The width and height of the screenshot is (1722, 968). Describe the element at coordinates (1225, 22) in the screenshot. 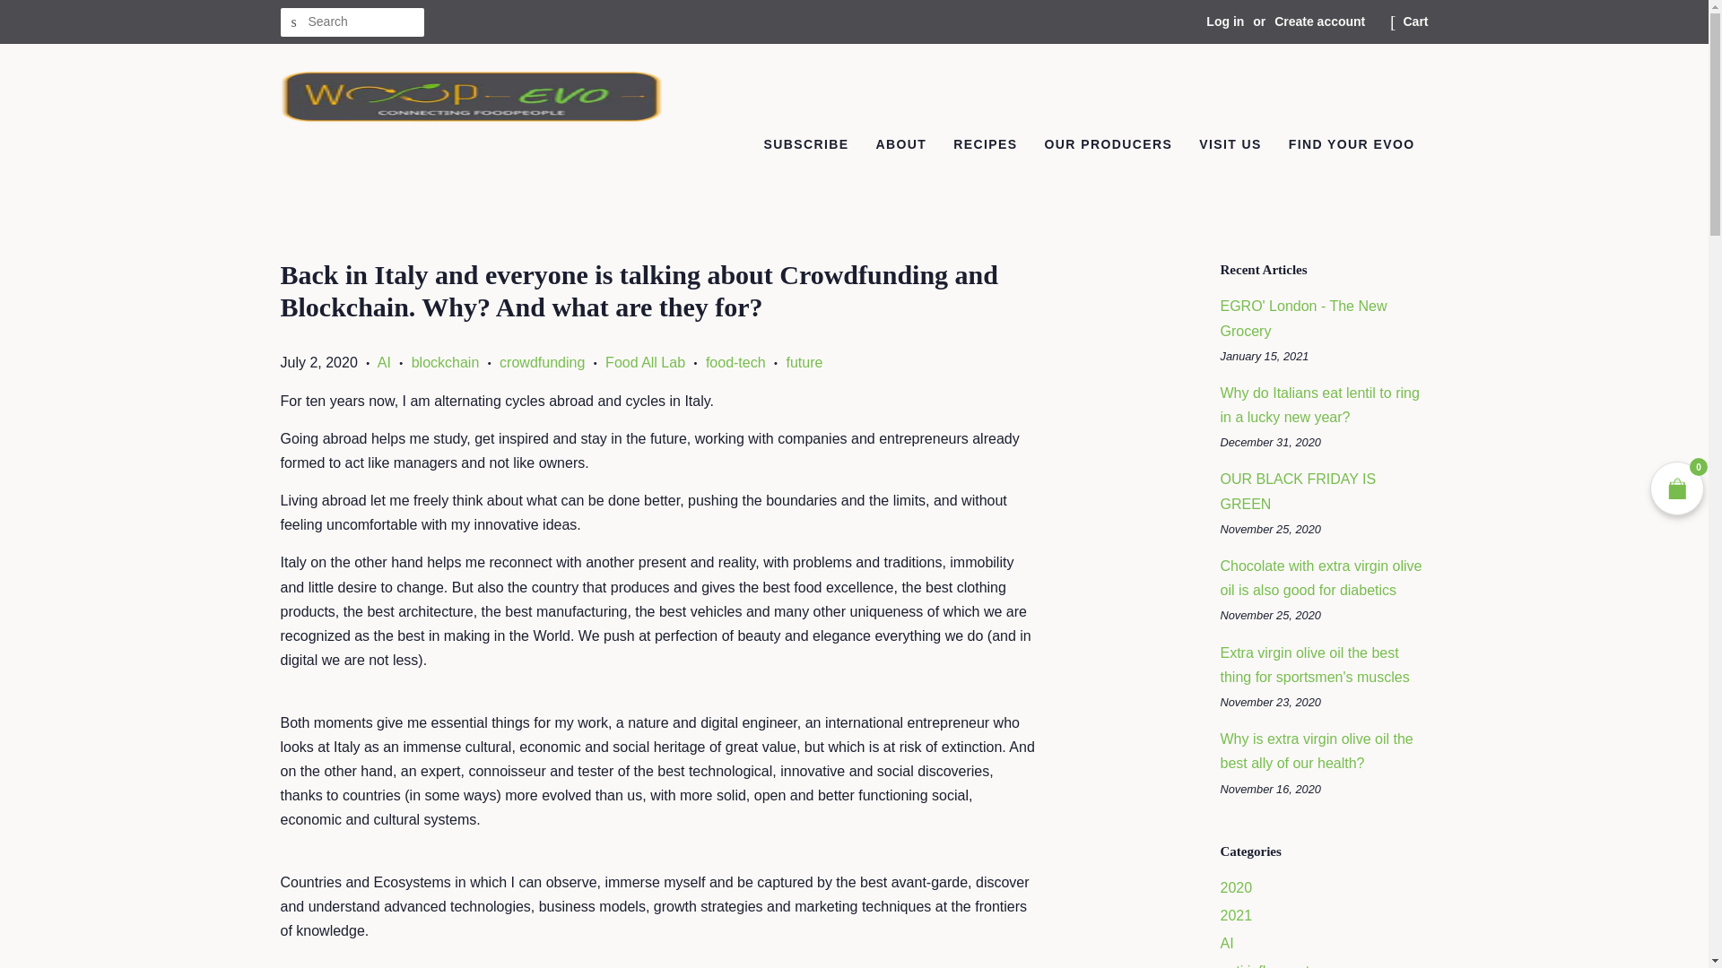

I see `Log in` at that location.